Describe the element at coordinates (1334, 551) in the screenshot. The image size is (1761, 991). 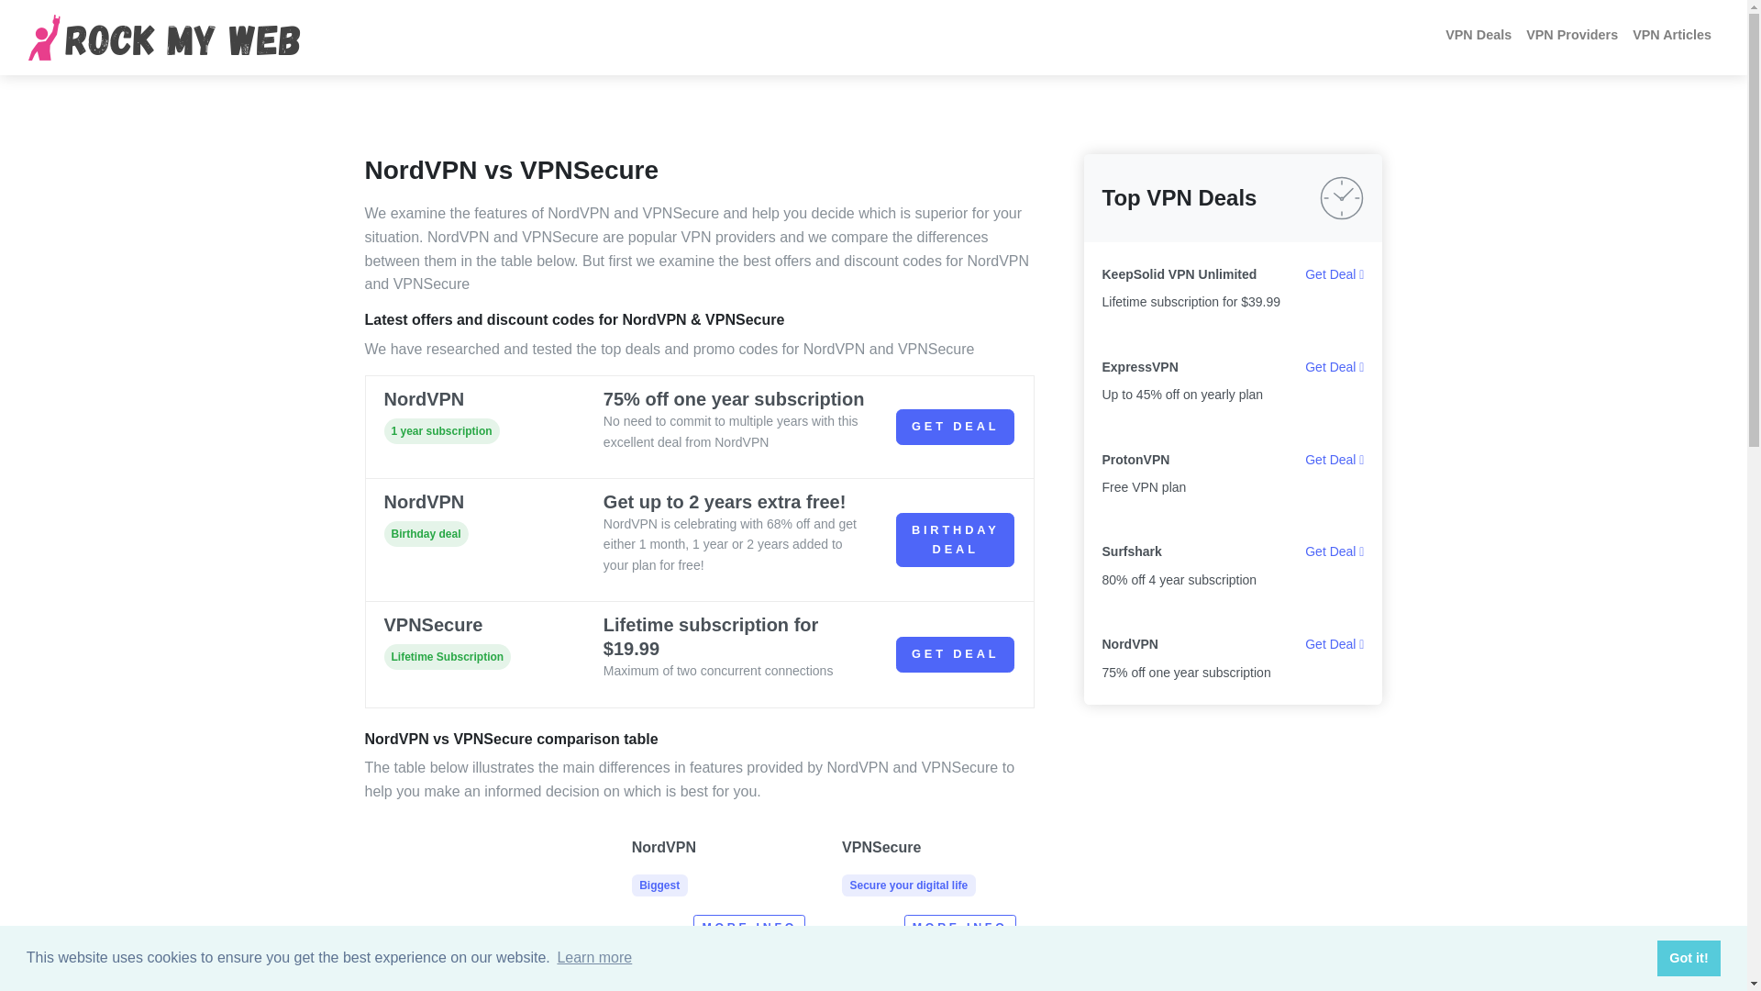
I see `Get Deal` at that location.